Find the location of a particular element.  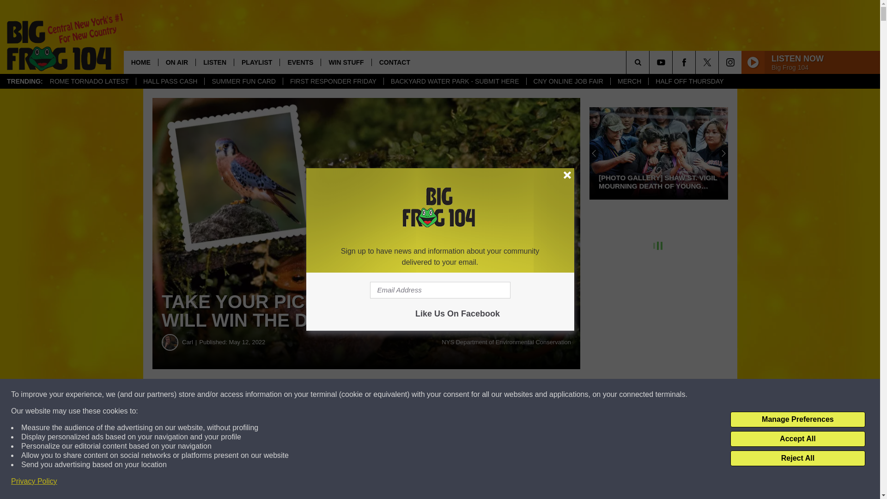

EVENTS is located at coordinates (299, 62).